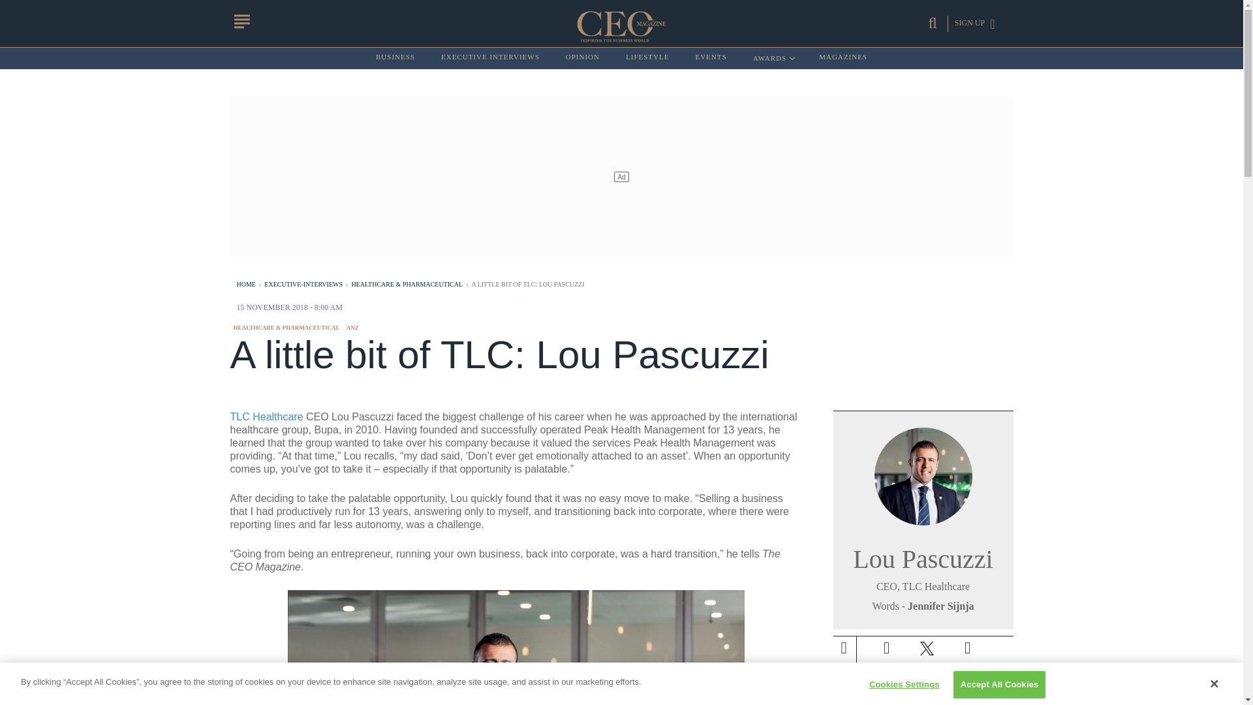  I want to click on MAGAZINES, so click(843, 57).